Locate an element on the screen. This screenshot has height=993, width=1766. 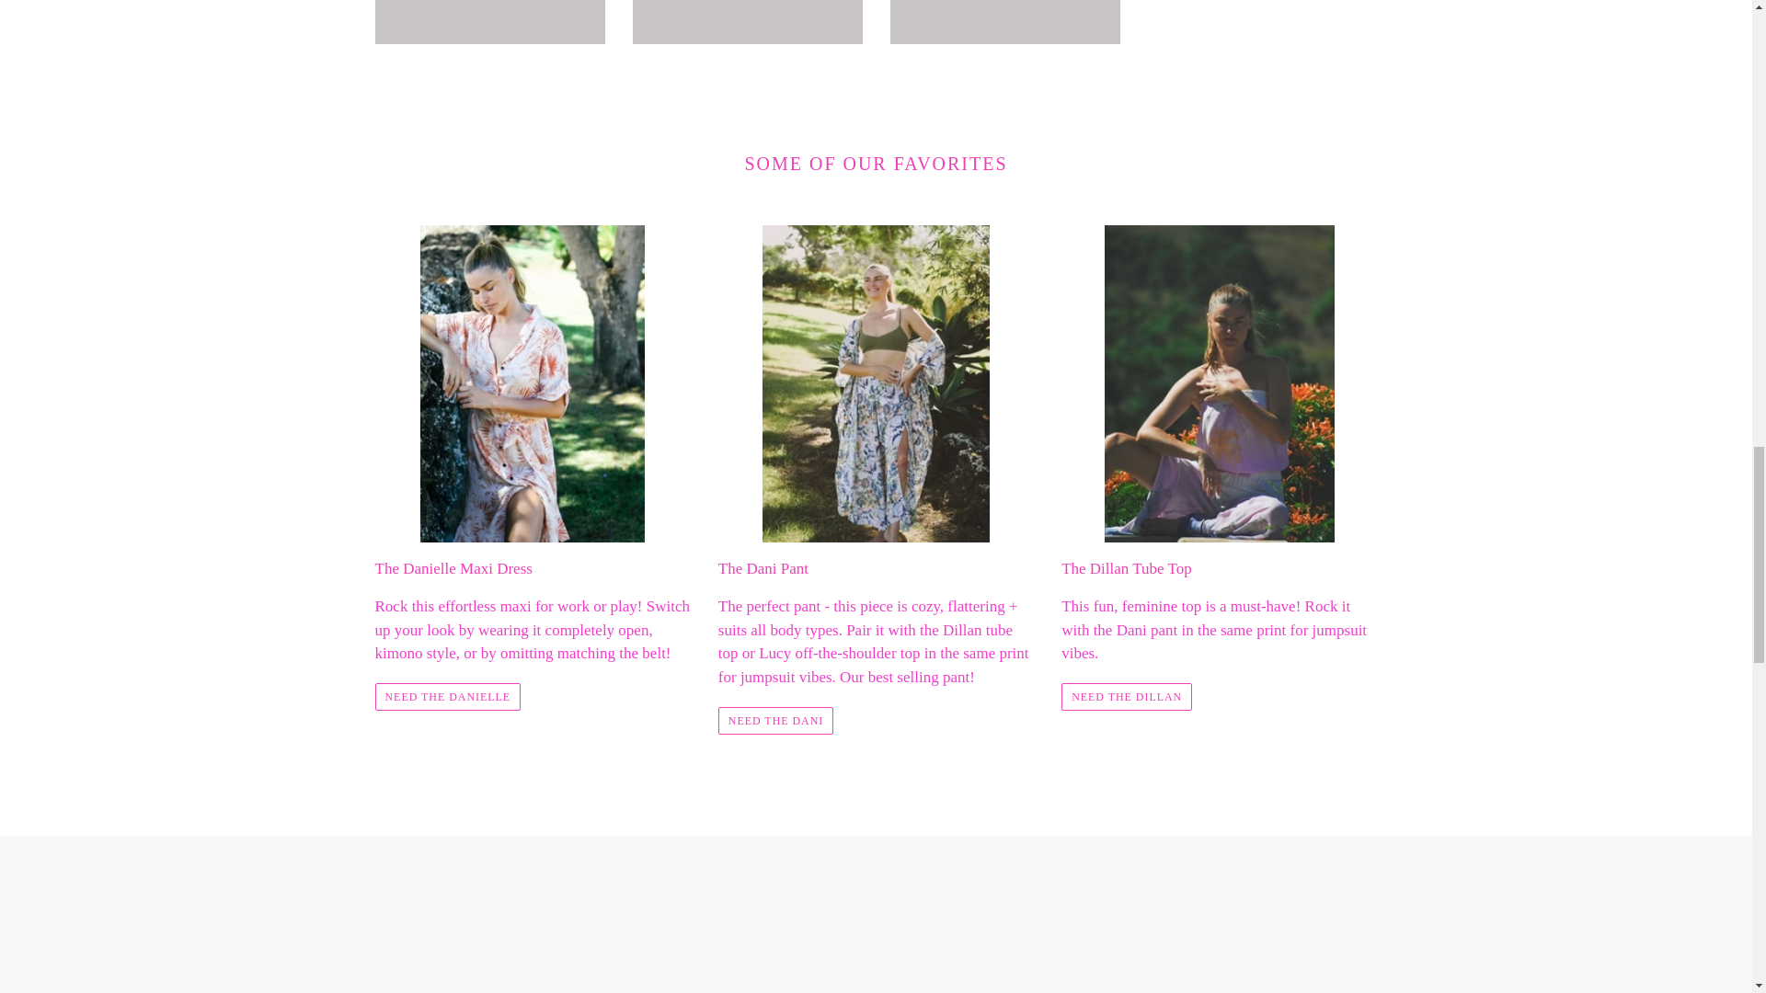
Kimonos is located at coordinates (1004, 22).